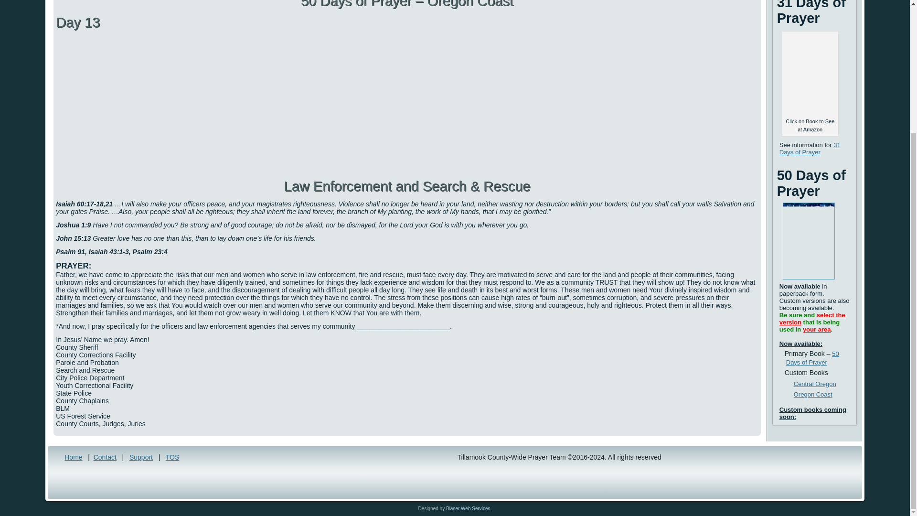 The height and width of the screenshot is (516, 917). What do you see at coordinates (468, 508) in the screenshot?
I see `Blaser Web Services` at bounding box center [468, 508].